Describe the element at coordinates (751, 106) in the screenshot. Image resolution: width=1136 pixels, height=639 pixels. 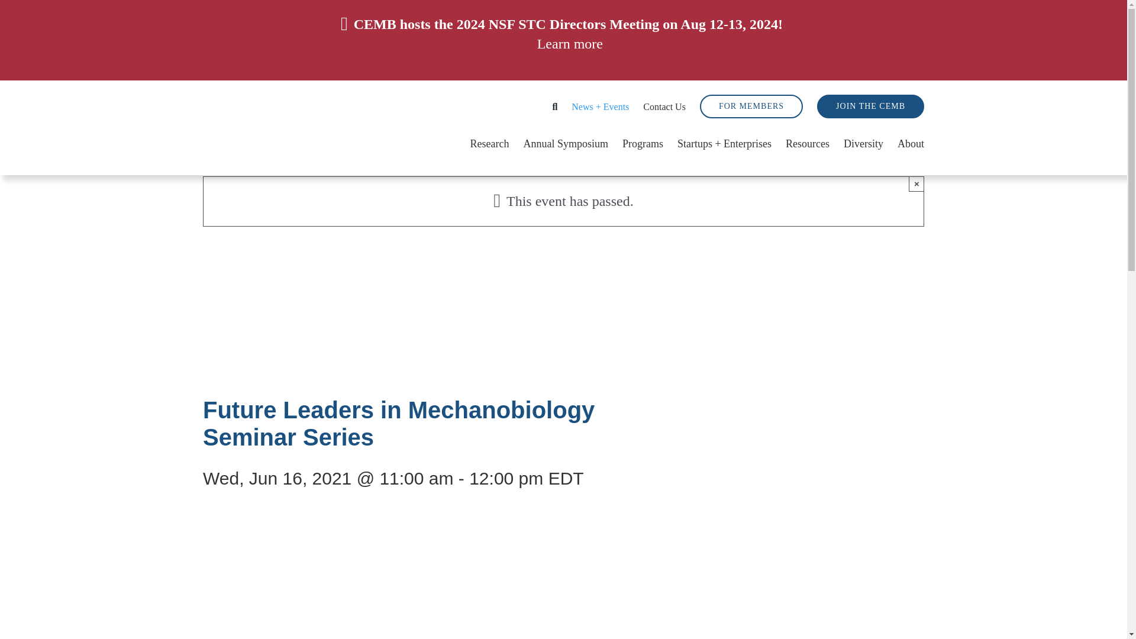
I see `FOR MEMBERS` at that location.